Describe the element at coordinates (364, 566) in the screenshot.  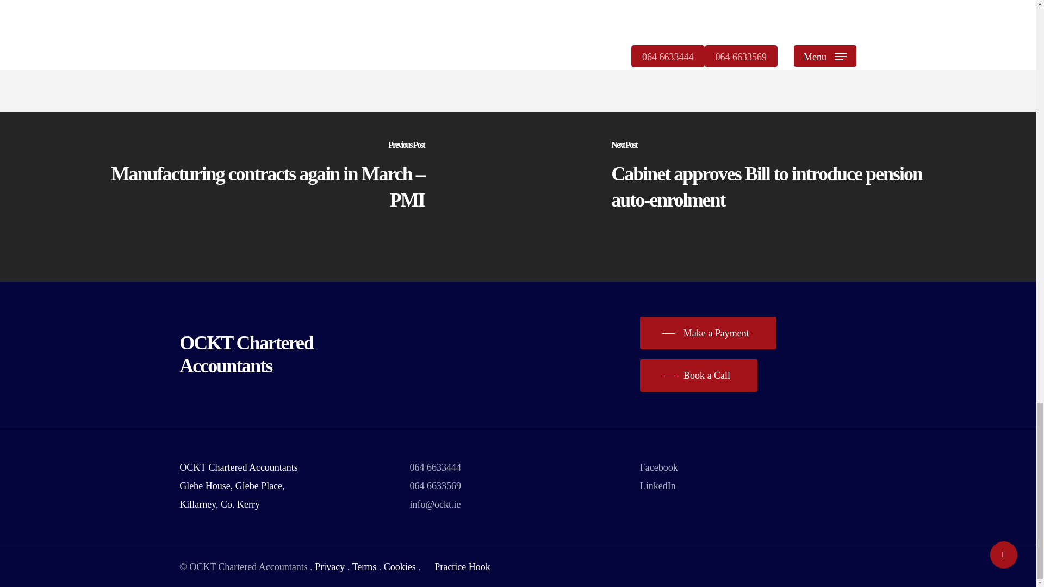
I see `Terms` at that location.